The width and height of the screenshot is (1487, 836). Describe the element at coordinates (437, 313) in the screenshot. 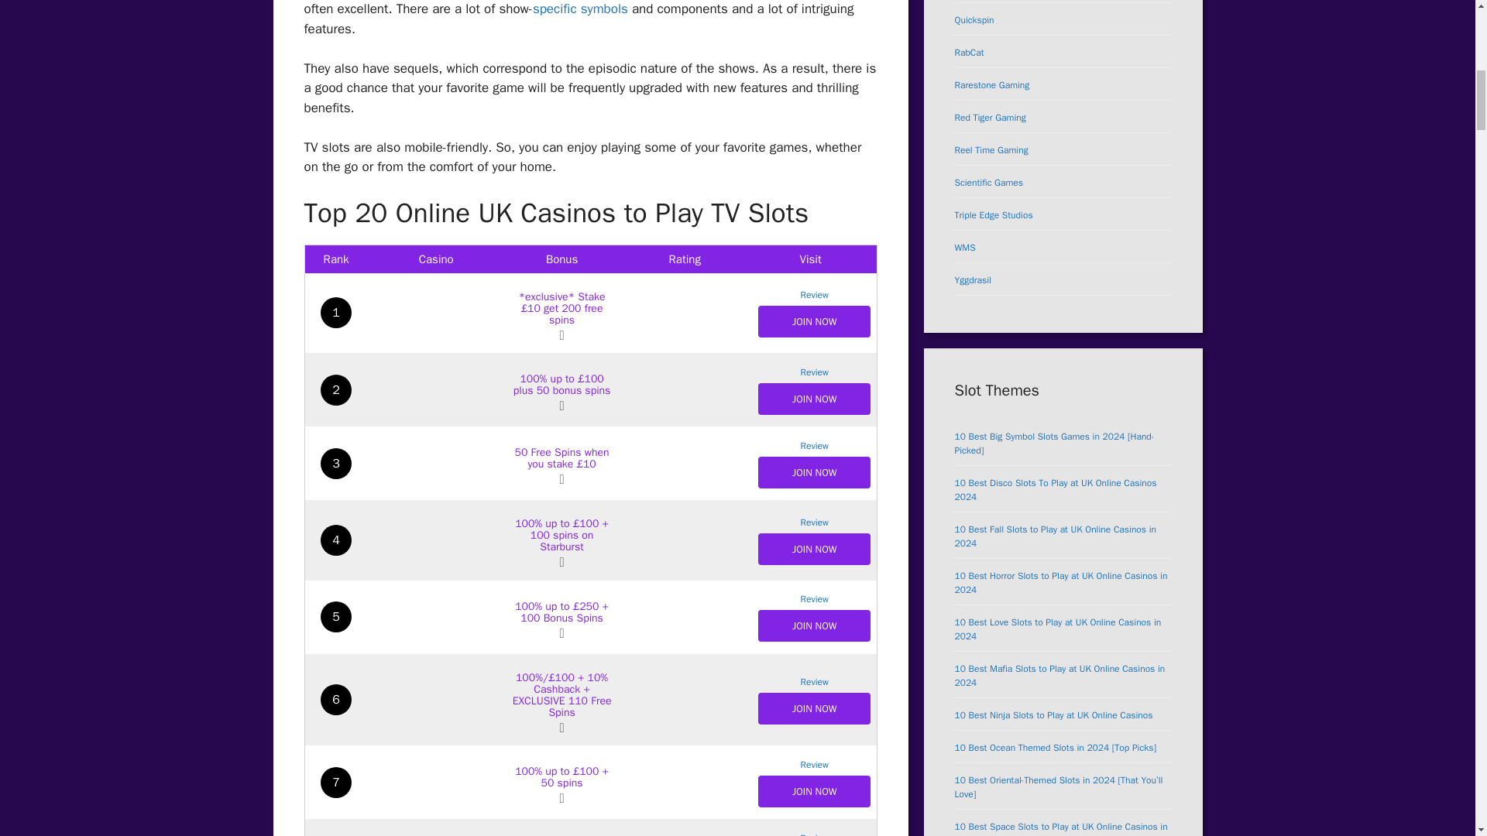

I see `Betfred Casino` at that location.